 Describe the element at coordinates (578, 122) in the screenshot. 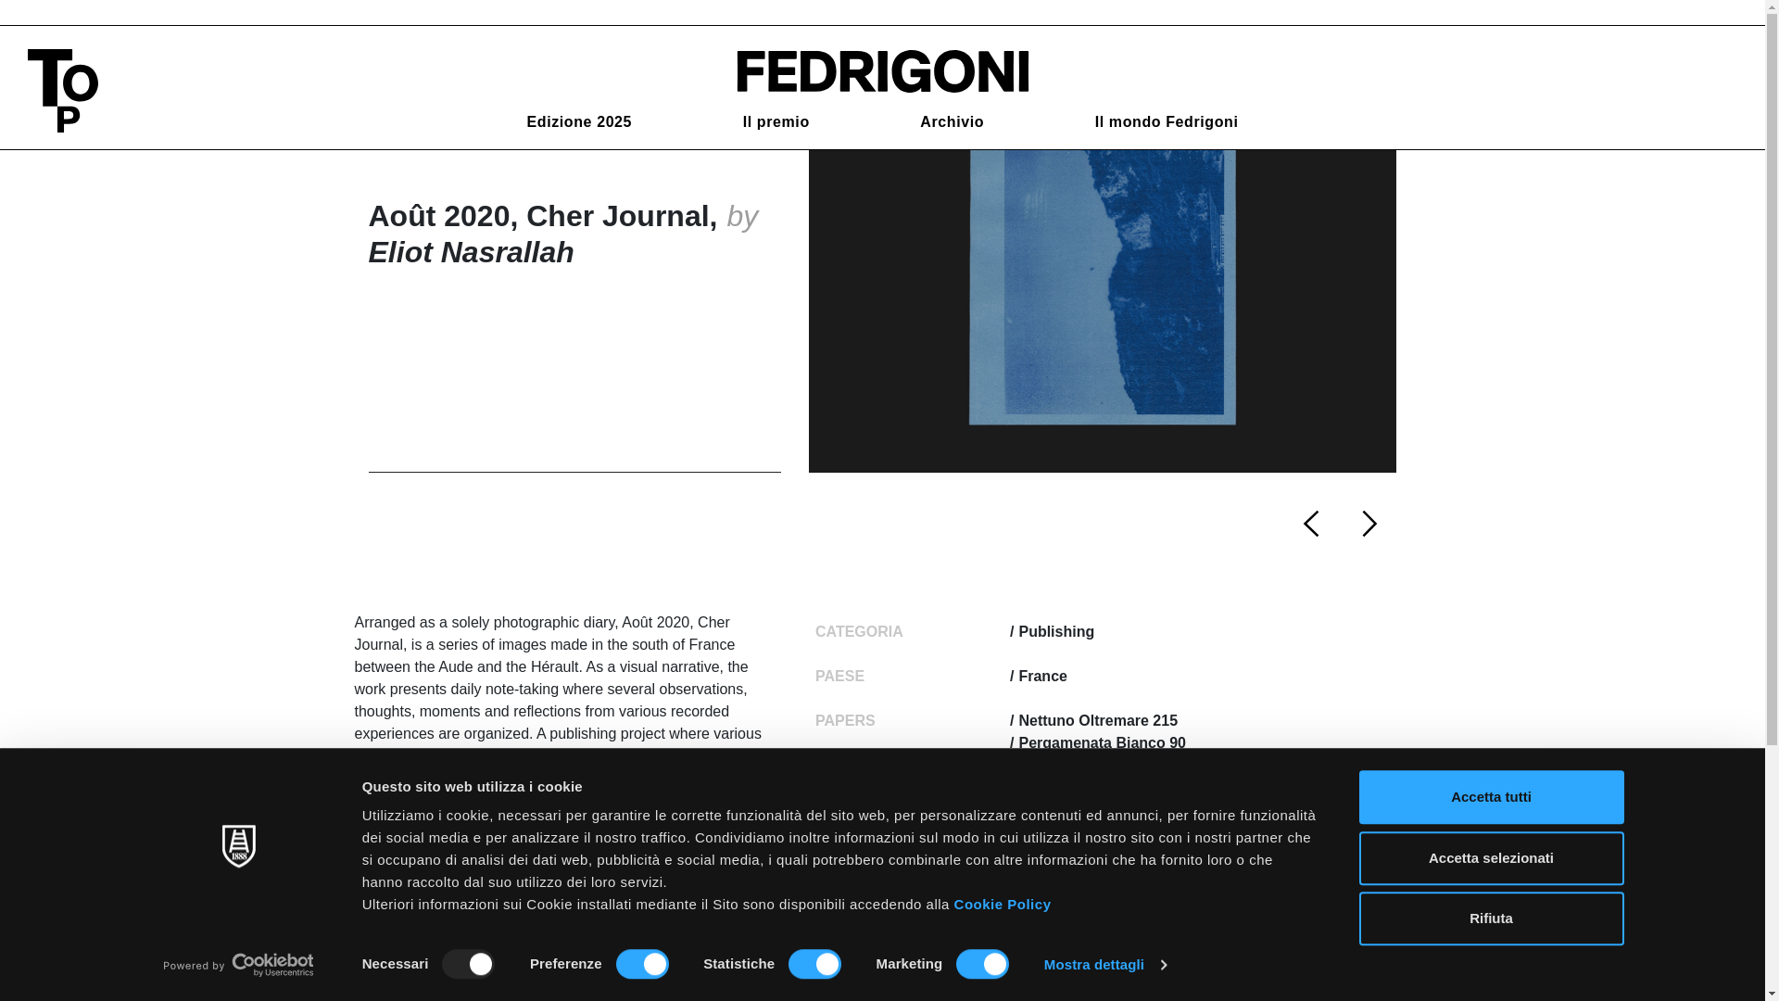

I see `Edizione 2025` at that location.